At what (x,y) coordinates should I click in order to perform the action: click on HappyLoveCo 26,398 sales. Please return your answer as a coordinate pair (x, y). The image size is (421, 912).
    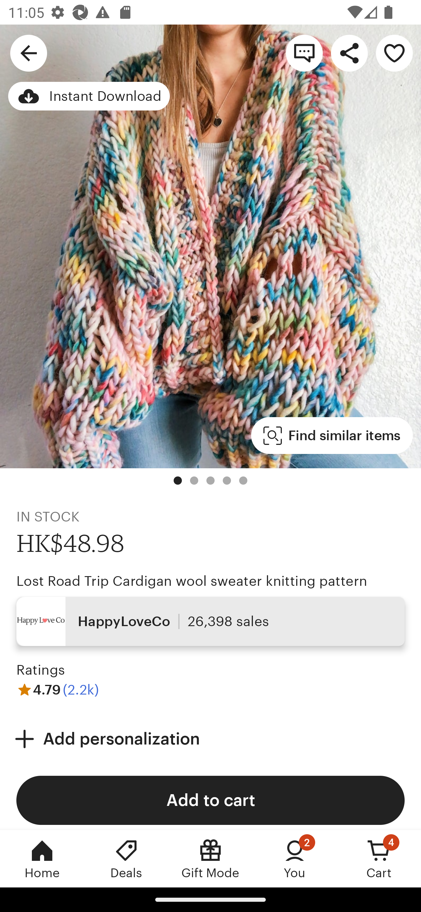
    Looking at the image, I should click on (210, 621).